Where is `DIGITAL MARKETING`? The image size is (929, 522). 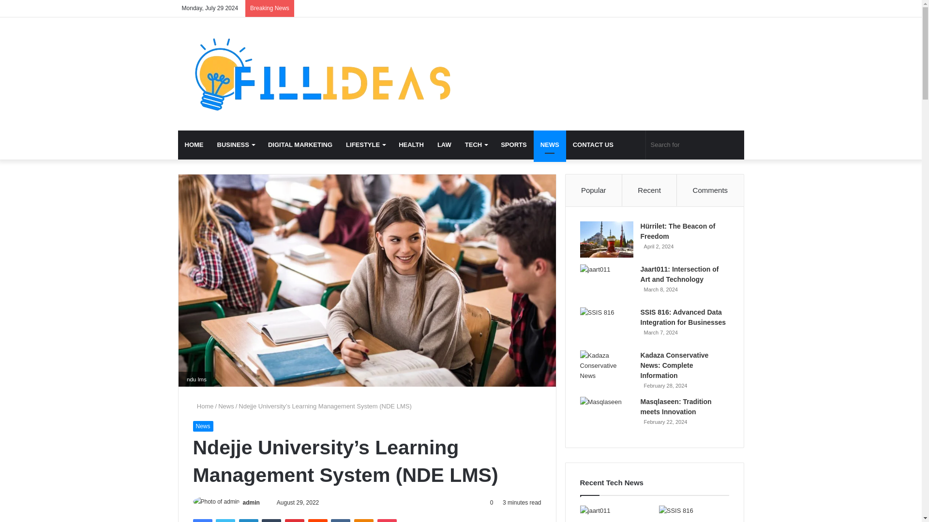 DIGITAL MARKETING is located at coordinates (300, 145).